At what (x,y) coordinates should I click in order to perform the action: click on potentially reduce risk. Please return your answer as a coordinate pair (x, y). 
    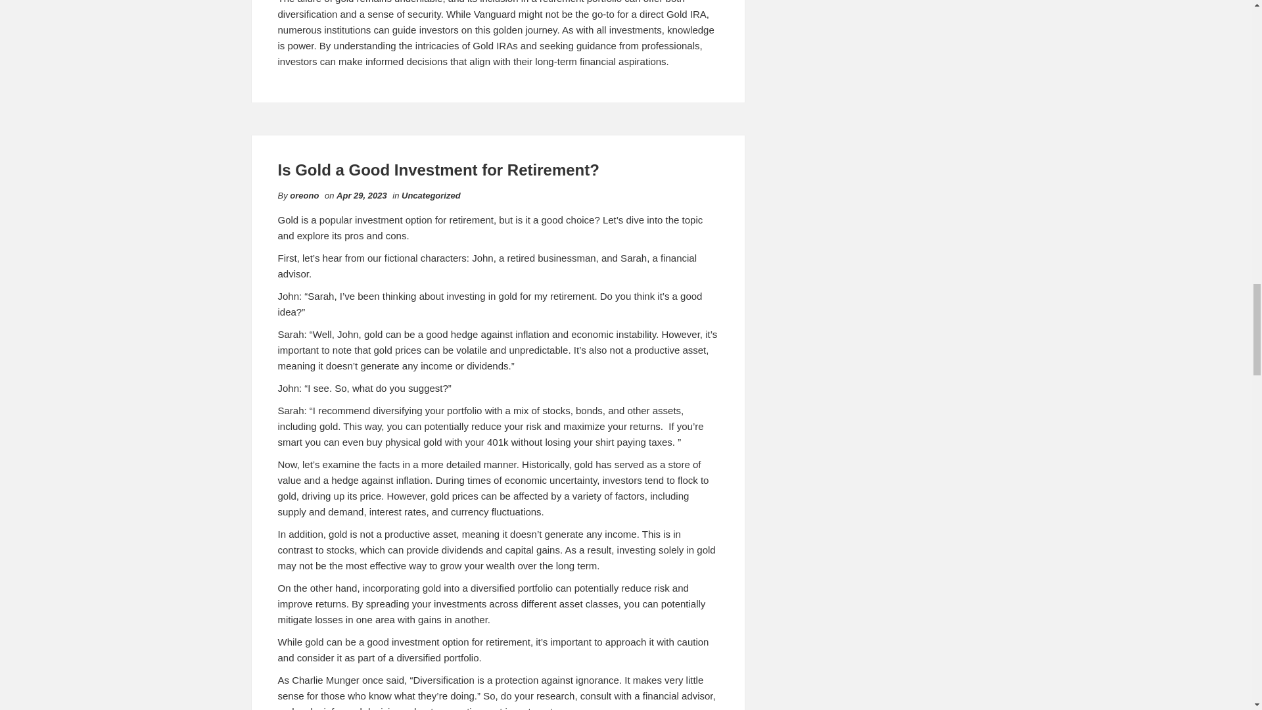
    Looking at the image, I should click on (622, 588).